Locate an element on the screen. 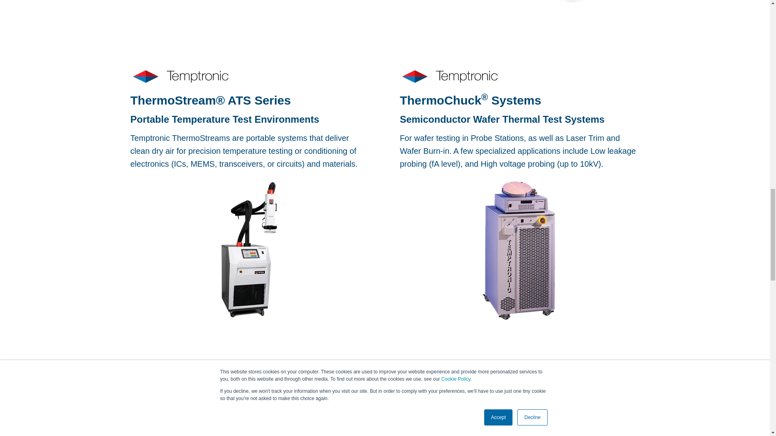 This screenshot has width=776, height=436. Temptronic  is located at coordinates (180, 395).